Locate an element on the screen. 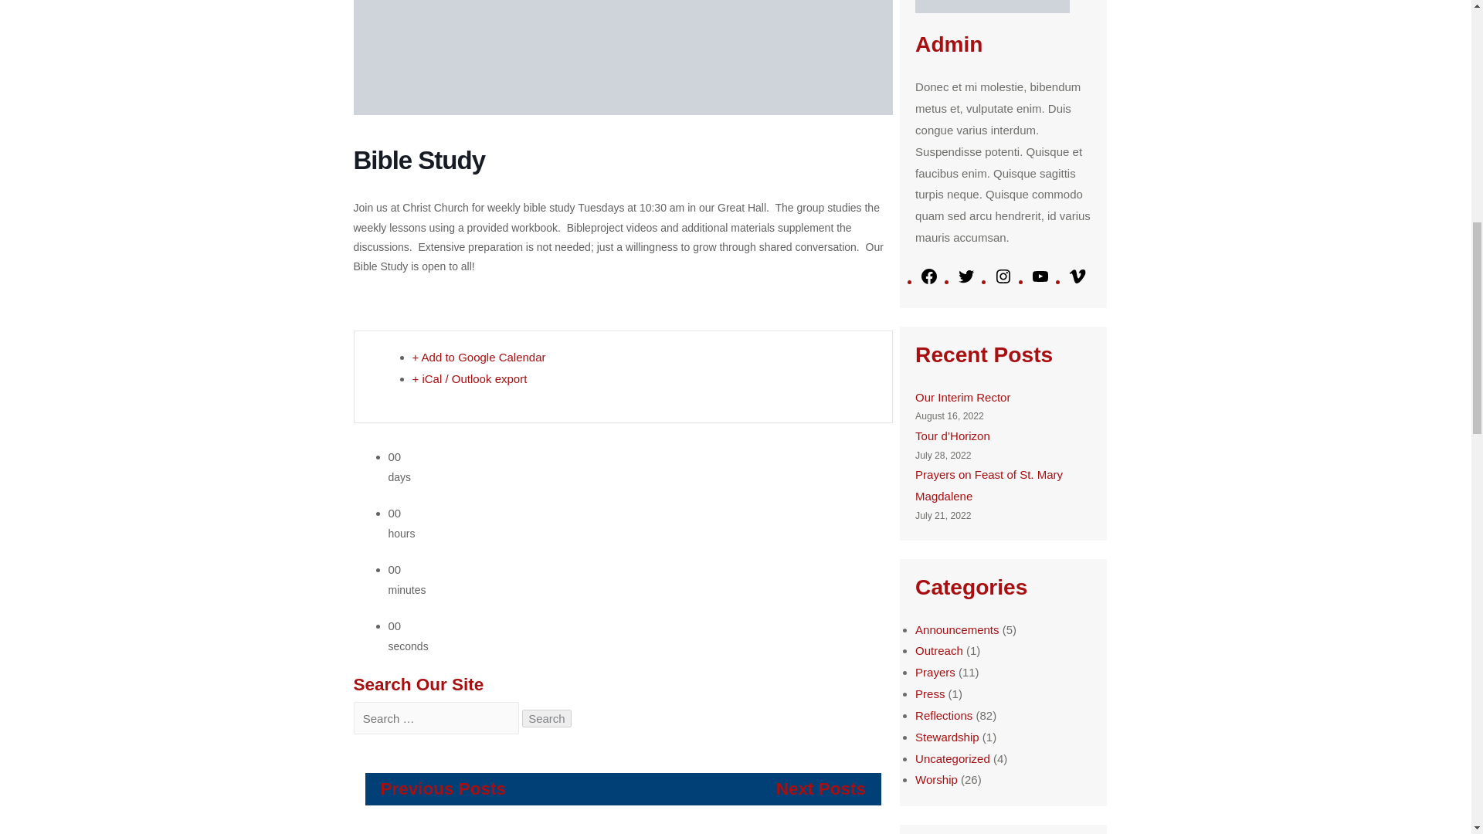  Prayers is located at coordinates (935, 672).